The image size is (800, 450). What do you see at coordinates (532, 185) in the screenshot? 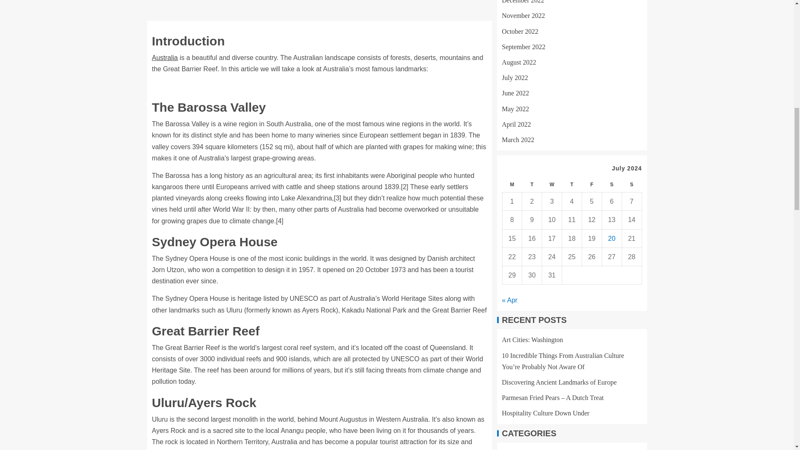
I see `Tuesday` at bounding box center [532, 185].